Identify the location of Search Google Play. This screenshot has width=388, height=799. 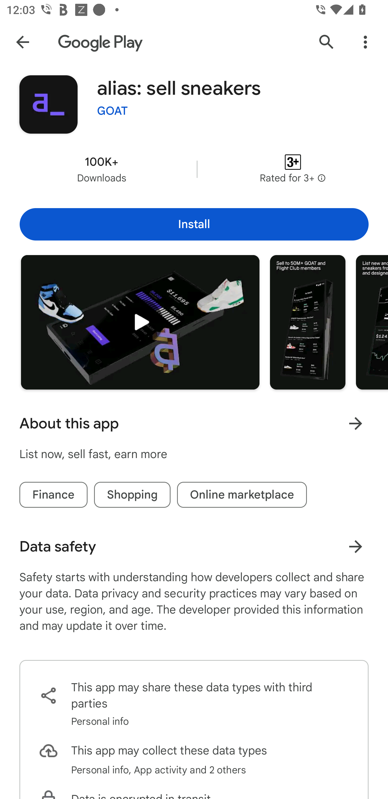
(327, 42).